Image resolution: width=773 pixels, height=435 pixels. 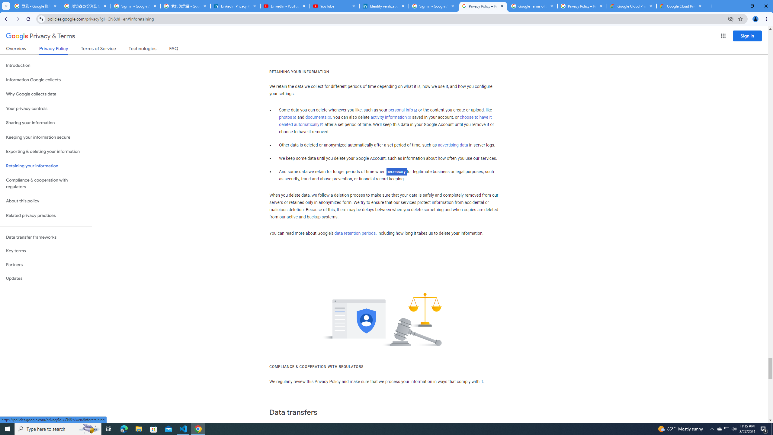 What do you see at coordinates (46, 265) in the screenshot?
I see `Partners` at bounding box center [46, 265].